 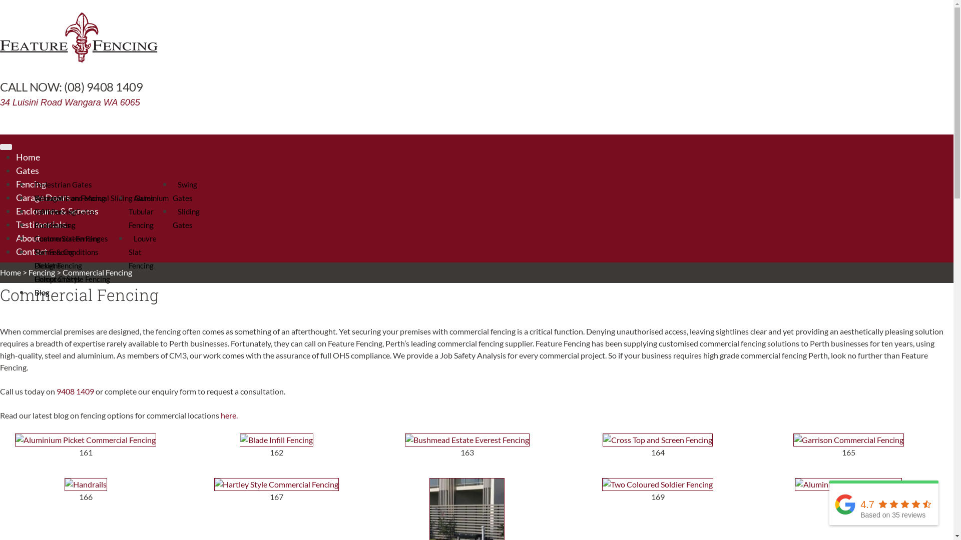 What do you see at coordinates (42, 292) in the screenshot?
I see `Blog` at bounding box center [42, 292].